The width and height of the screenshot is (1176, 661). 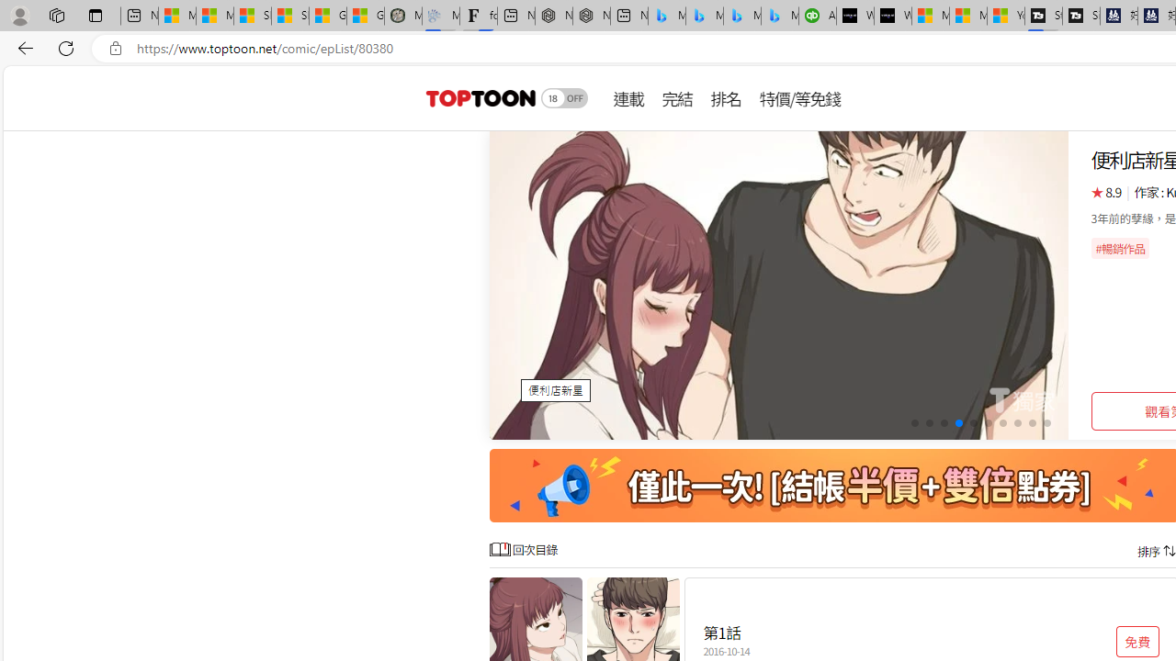 What do you see at coordinates (930, 17) in the screenshot?
I see `Microsoft Start Sports` at bounding box center [930, 17].